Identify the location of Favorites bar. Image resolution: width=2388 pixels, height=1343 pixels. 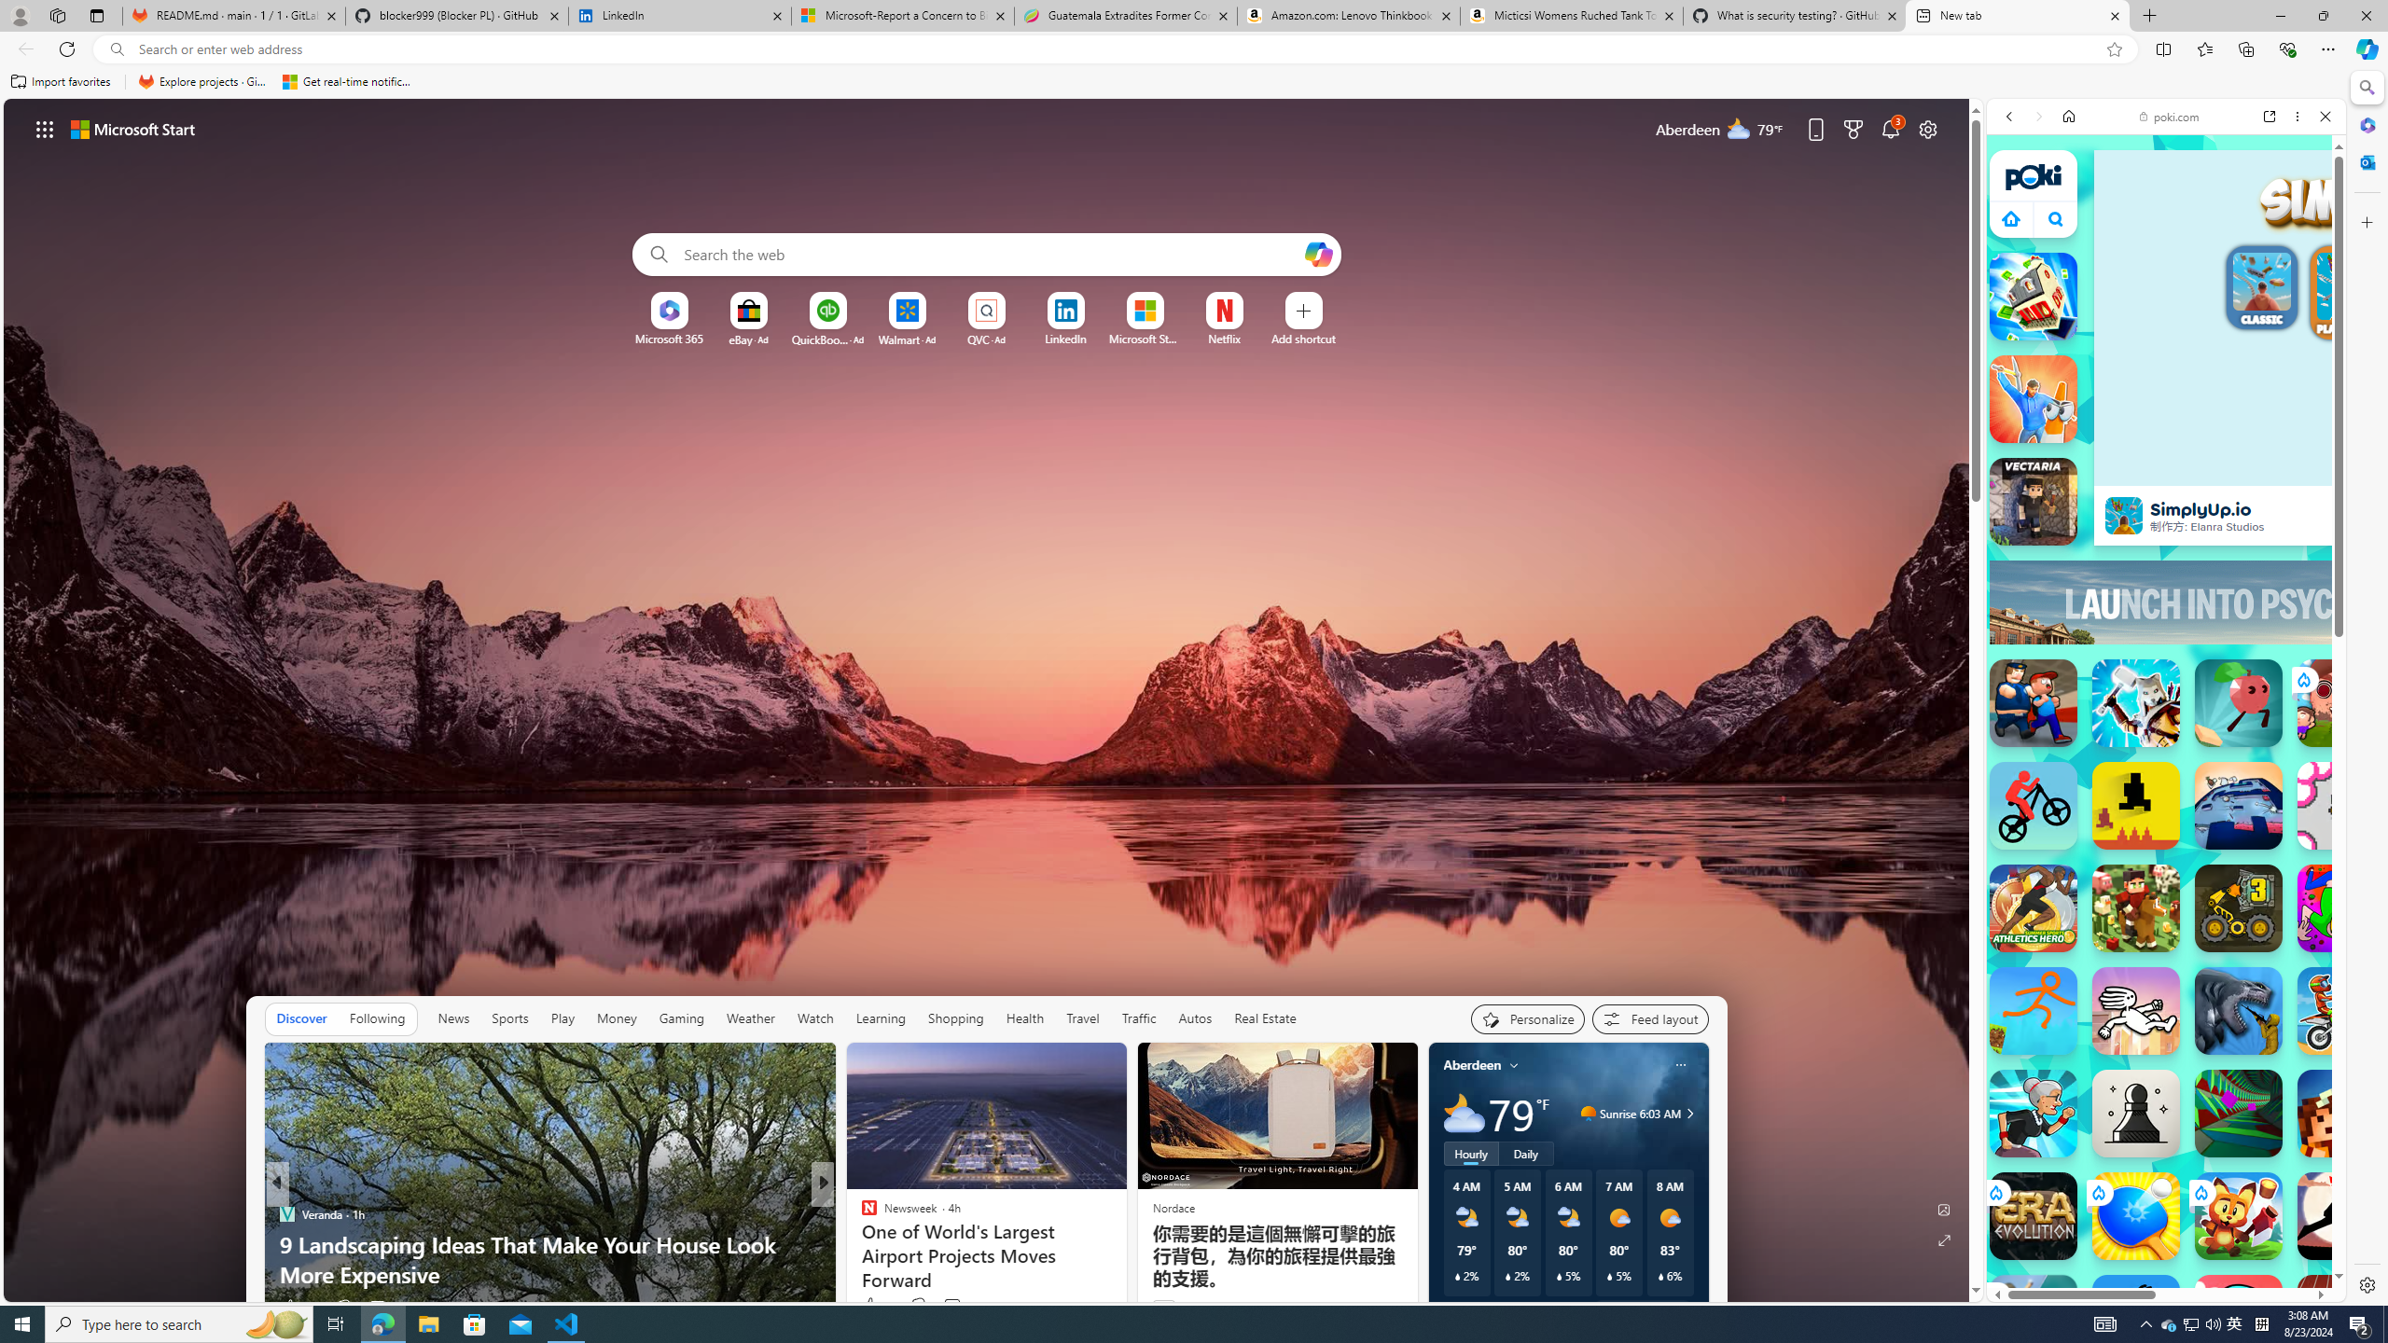
(1173, 82).